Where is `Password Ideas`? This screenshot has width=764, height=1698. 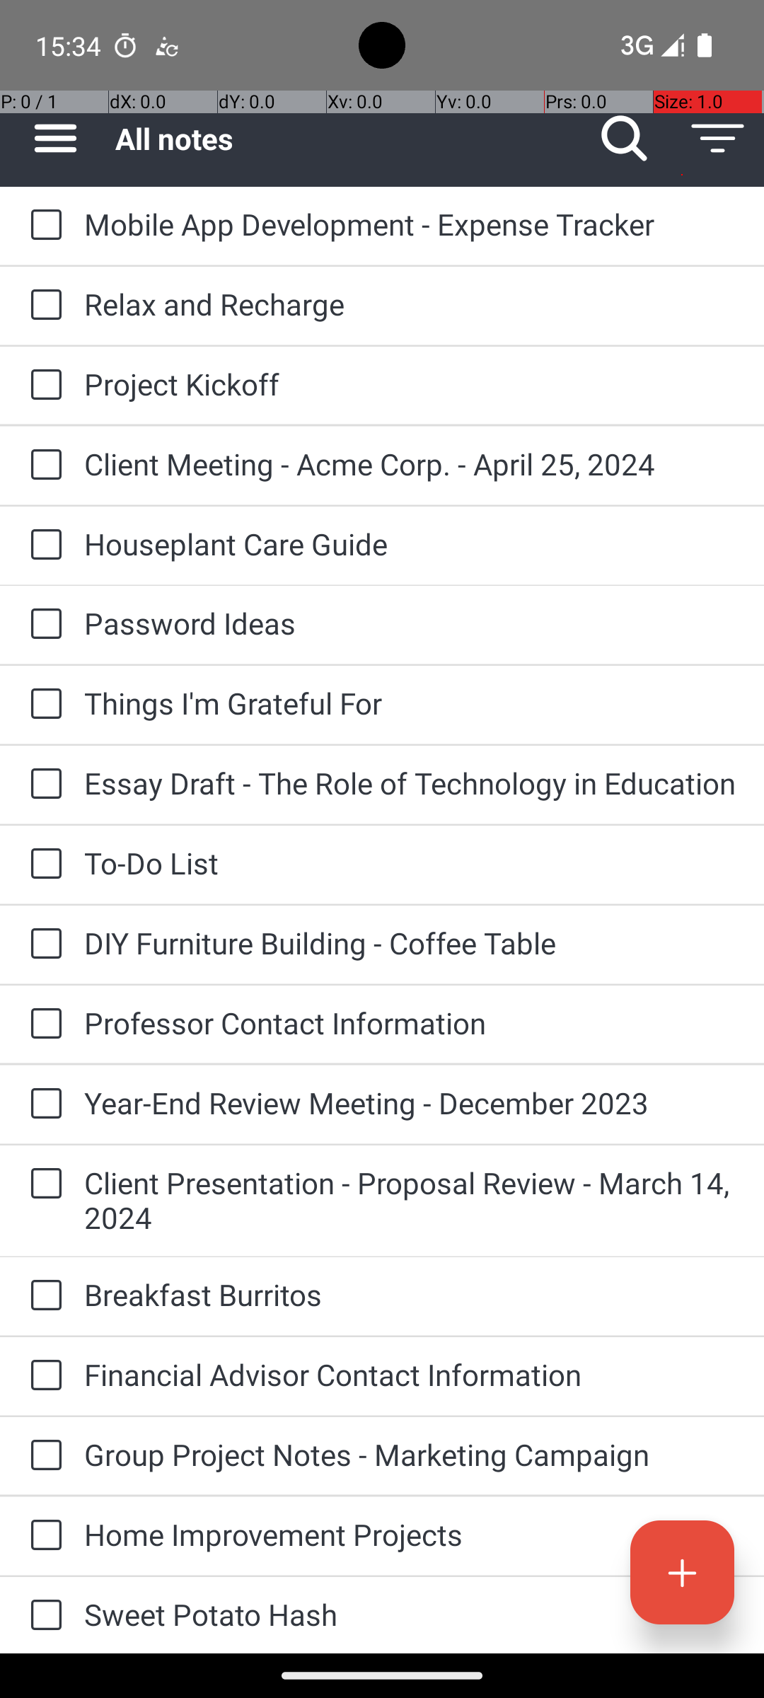 Password Ideas is located at coordinates (410, 623).